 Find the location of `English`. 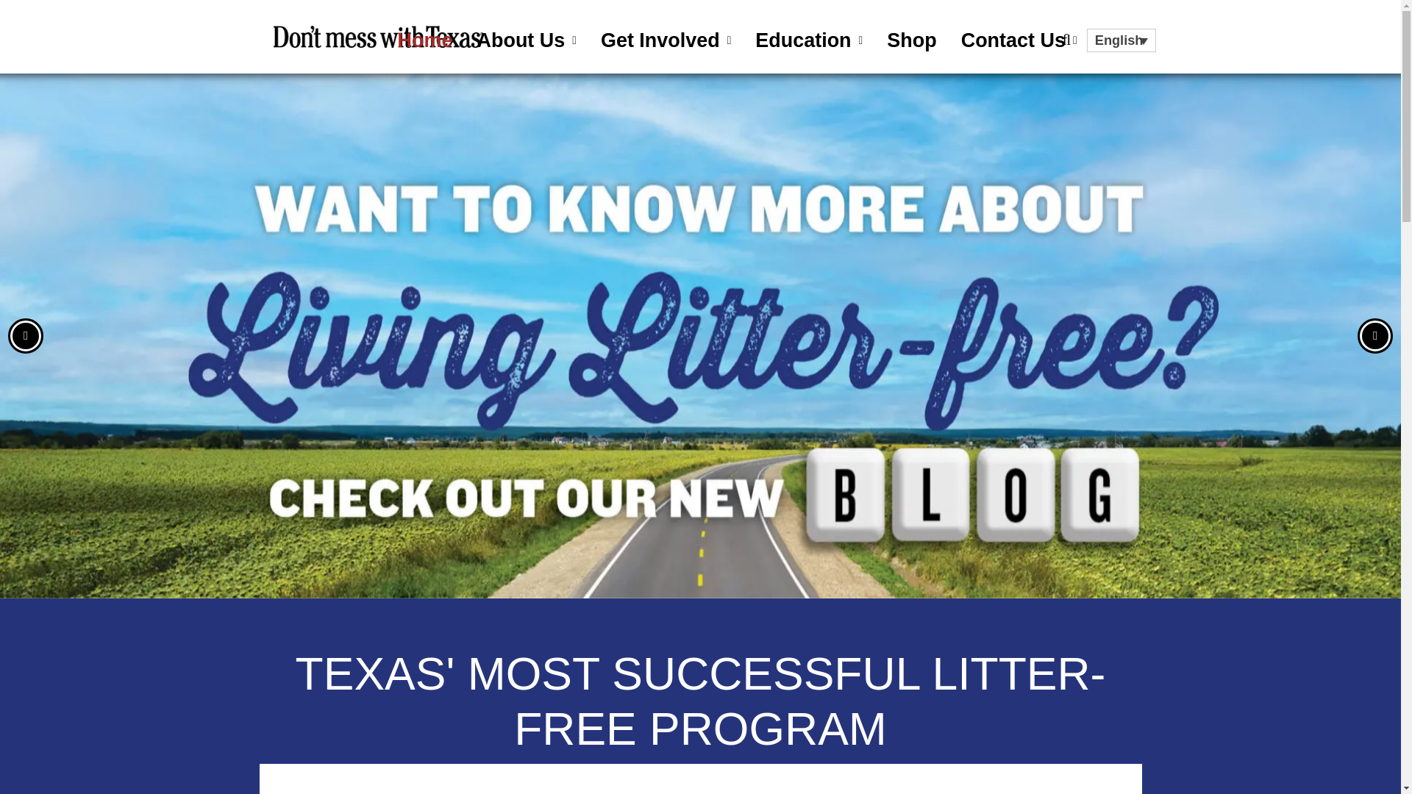

English is located at coordinates (1122, 40).